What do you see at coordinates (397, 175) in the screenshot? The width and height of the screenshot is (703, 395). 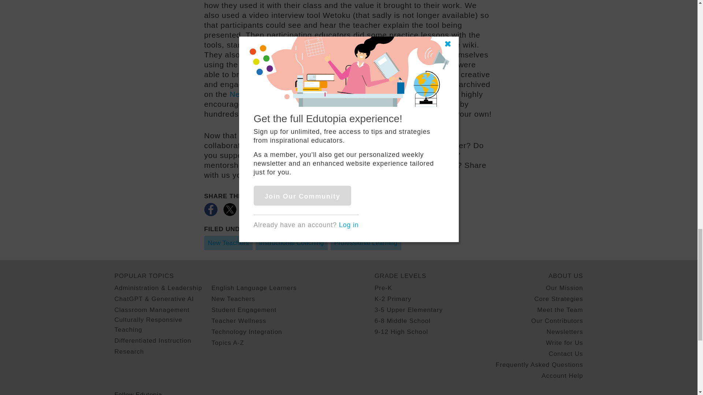 I see `ISTE12` at bounding box center [397, 175].